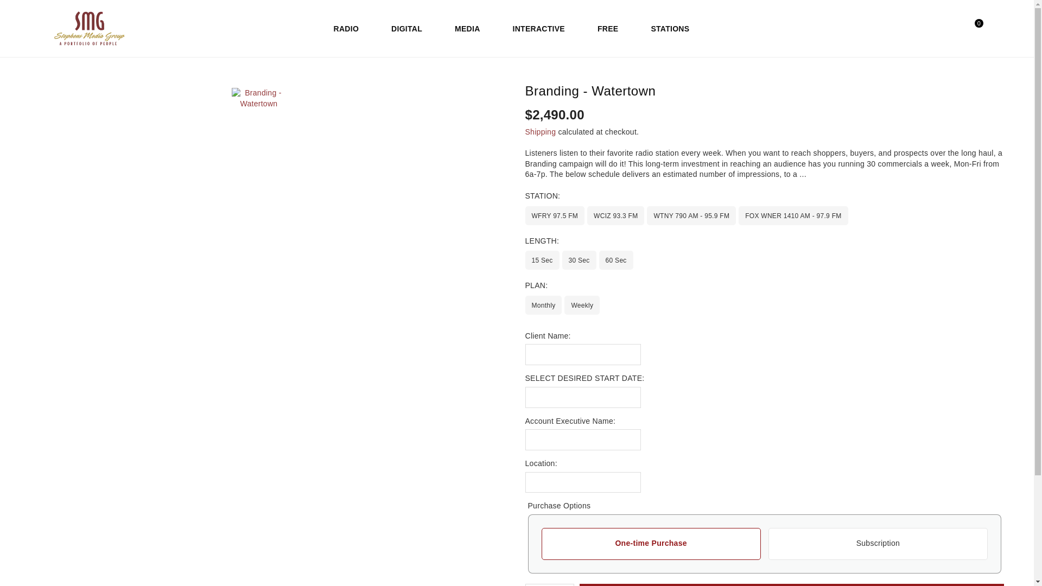  What do you see at coordinates (548, 585) in the screenshot?
I see `1` at bounding box center [548, 585].